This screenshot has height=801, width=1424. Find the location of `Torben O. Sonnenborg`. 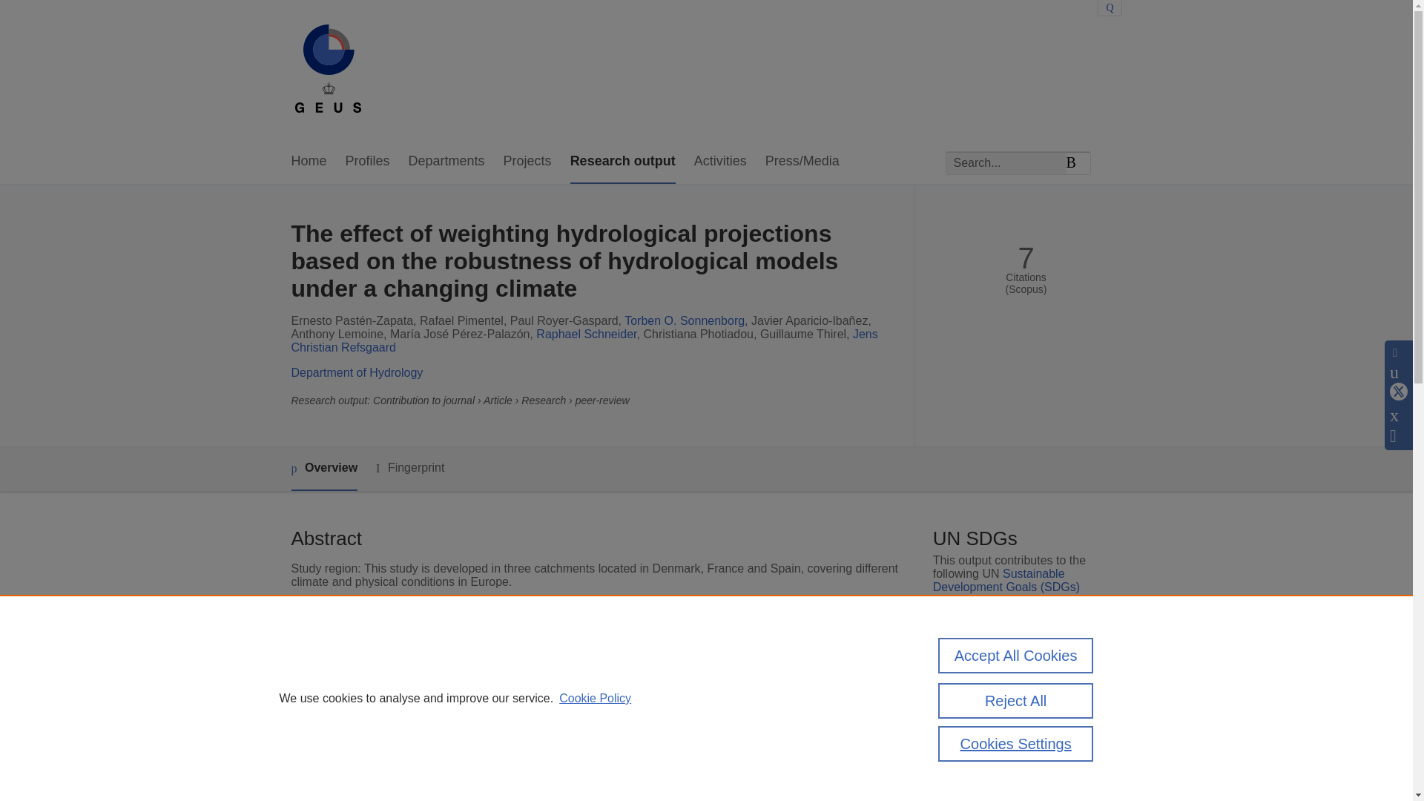

Torben O. Sonnenborg is located at coordinates (685, 320).